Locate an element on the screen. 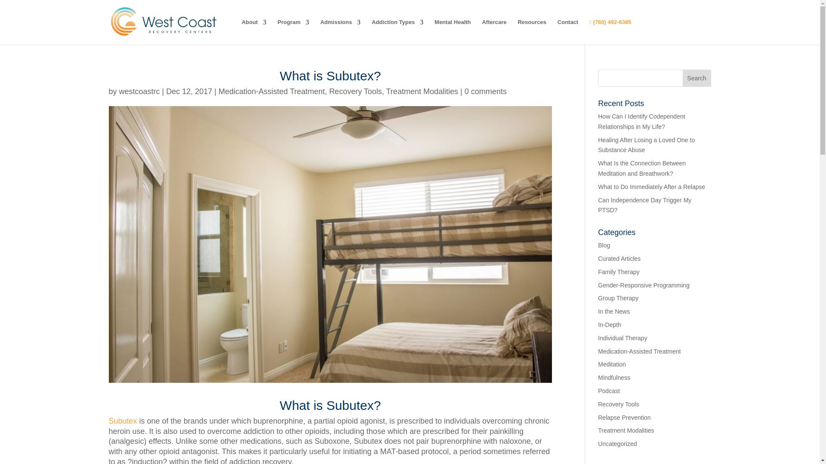 This screenshot has height=464, width=826. Contact is located at coordinates (568, 28).